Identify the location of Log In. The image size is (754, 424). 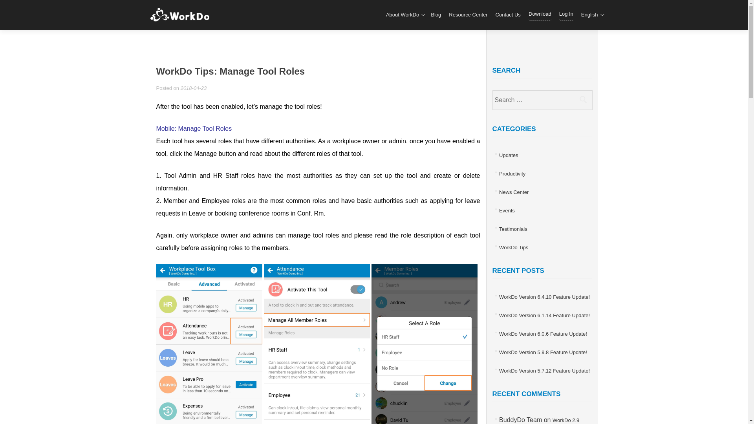
(566, 14).